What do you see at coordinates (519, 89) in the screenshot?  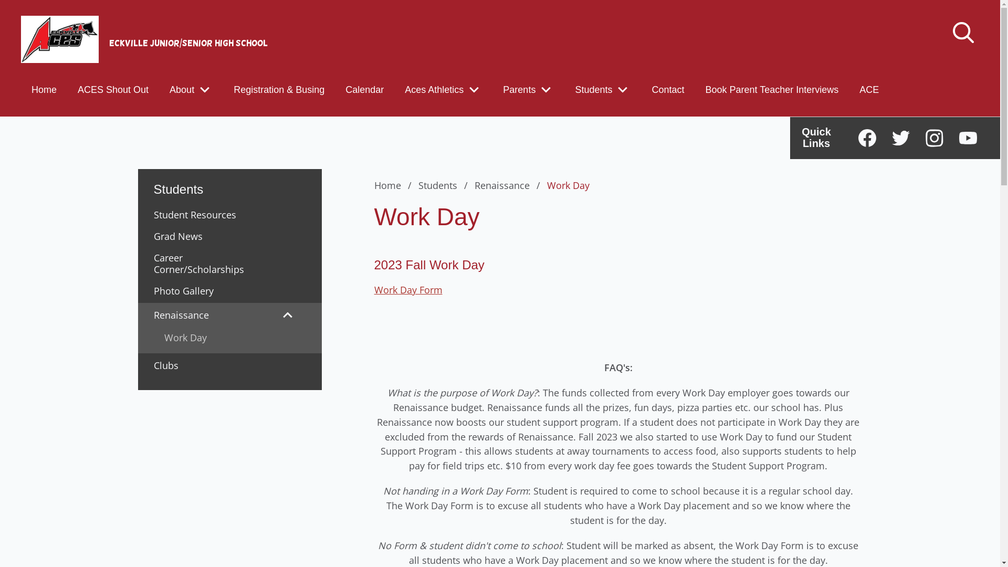 I see `Parents` at bounding box center [519, 89].